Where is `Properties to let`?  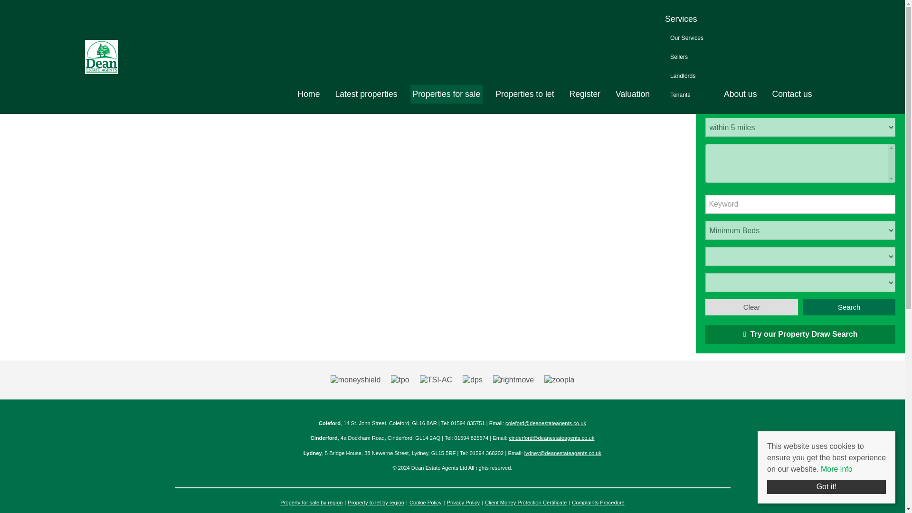 Properties to let is located at coordinates (524, 94).